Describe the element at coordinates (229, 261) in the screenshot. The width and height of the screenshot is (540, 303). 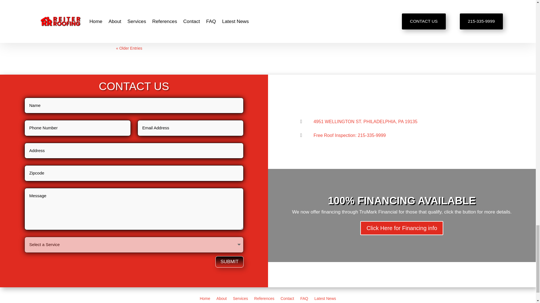
I see `SUBMIT` at that location.